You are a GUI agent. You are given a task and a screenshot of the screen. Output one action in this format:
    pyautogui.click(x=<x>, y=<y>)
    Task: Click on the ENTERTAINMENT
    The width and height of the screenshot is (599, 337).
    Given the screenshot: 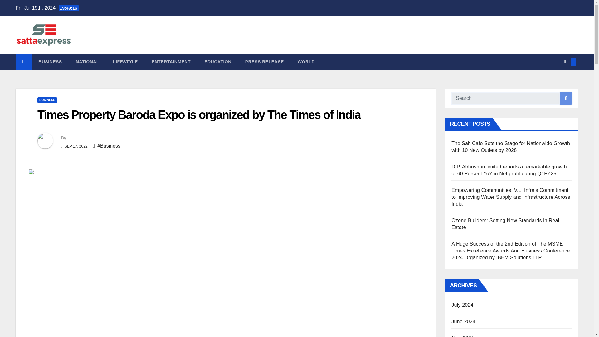 What is the action you would take?
    pyautogui.click(x=171, y=61)
    